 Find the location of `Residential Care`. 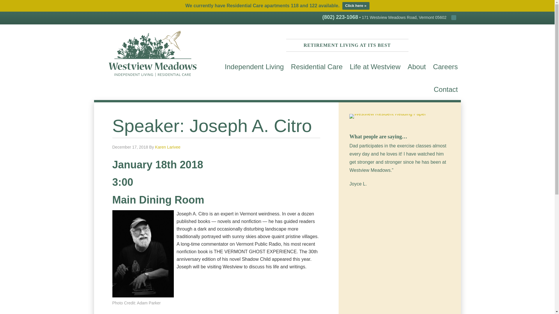

Residential Care is located at coordinates (316, 66).